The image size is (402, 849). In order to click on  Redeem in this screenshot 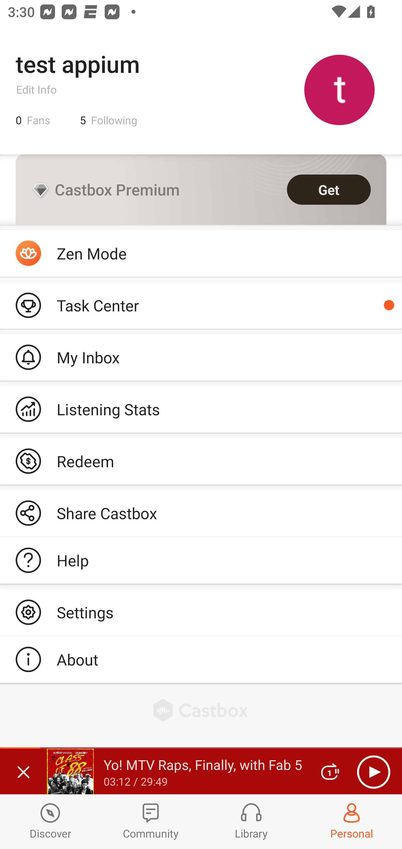, I will do `click(201, 461)`.